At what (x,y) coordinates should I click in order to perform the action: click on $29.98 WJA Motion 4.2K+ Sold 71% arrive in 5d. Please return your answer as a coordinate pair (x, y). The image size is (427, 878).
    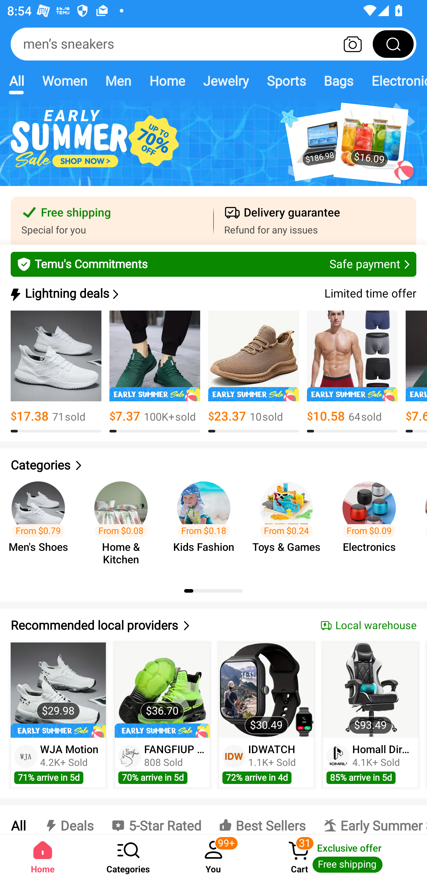
    Looking at the image, I should click on (58, 715).